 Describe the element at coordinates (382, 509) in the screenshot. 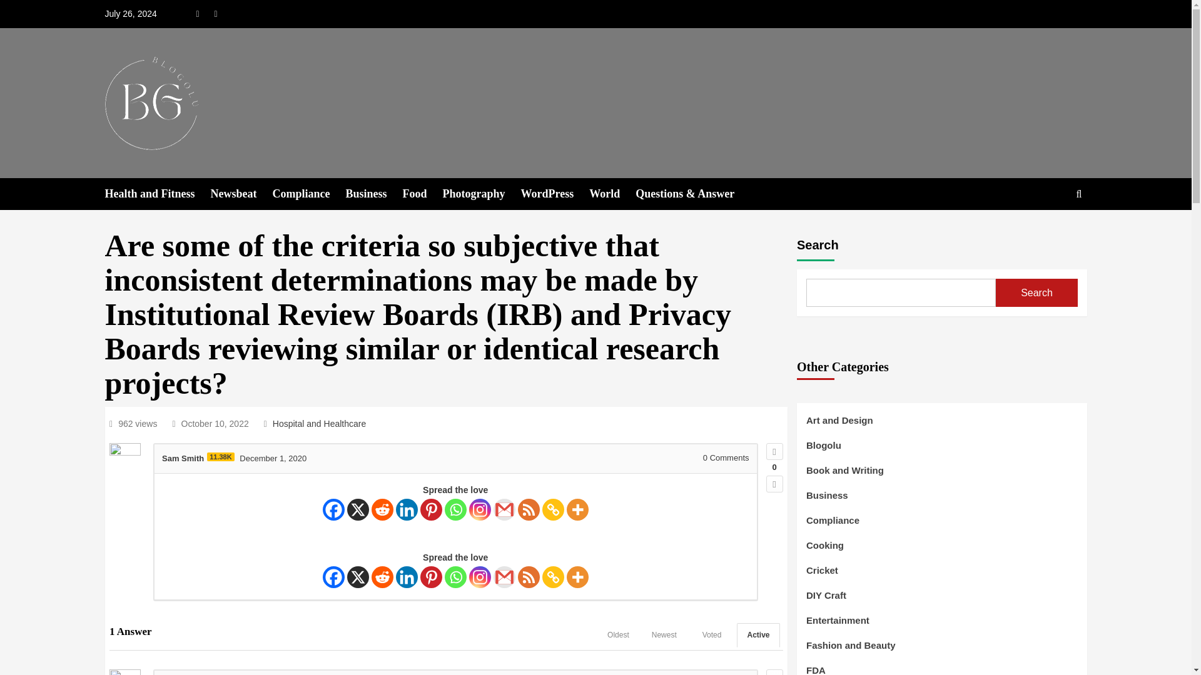

I see `Reddit` at that location.